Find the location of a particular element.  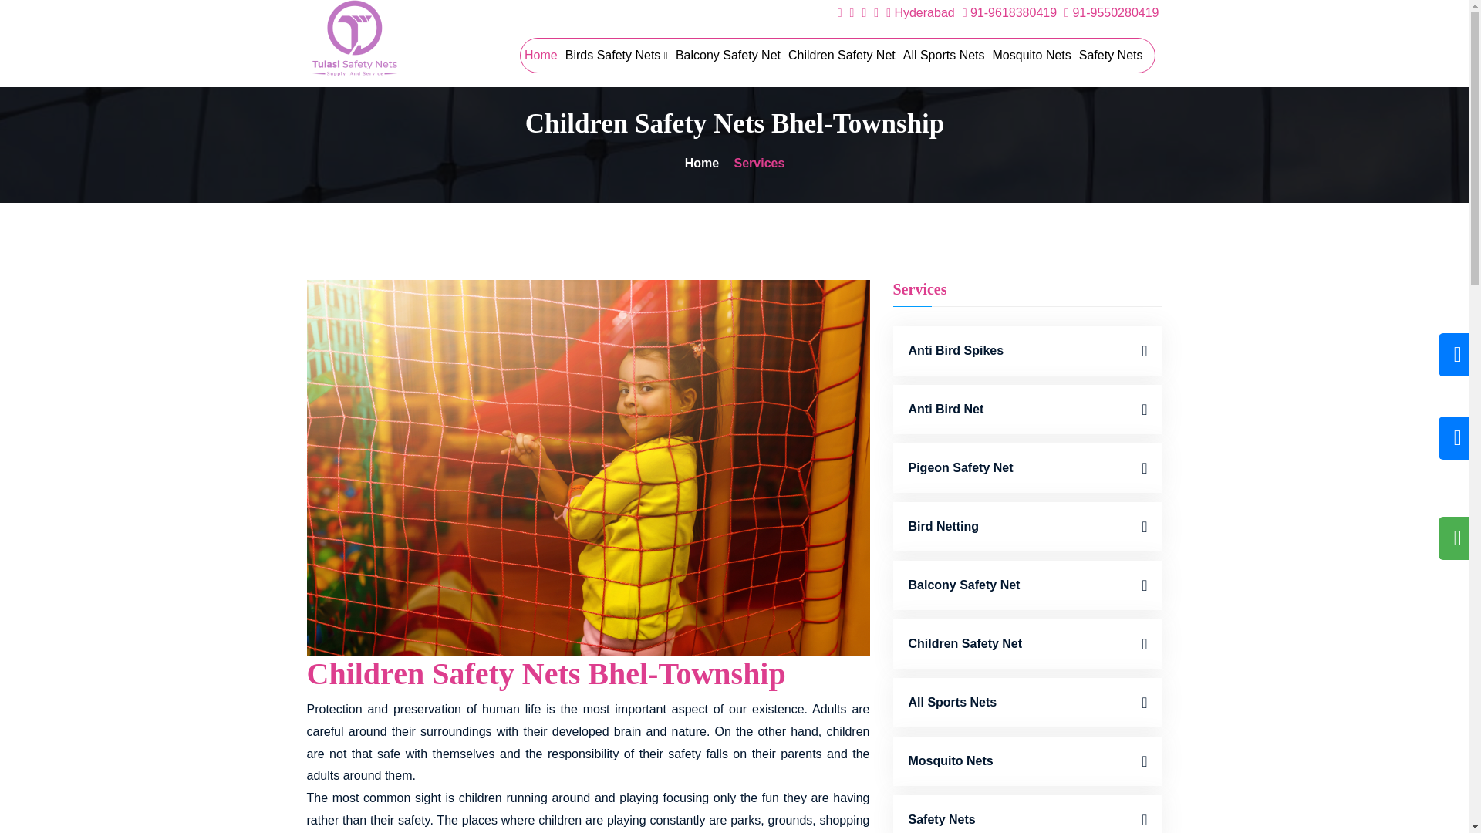

91-9550280419 is located at coordinates (1111, 12).